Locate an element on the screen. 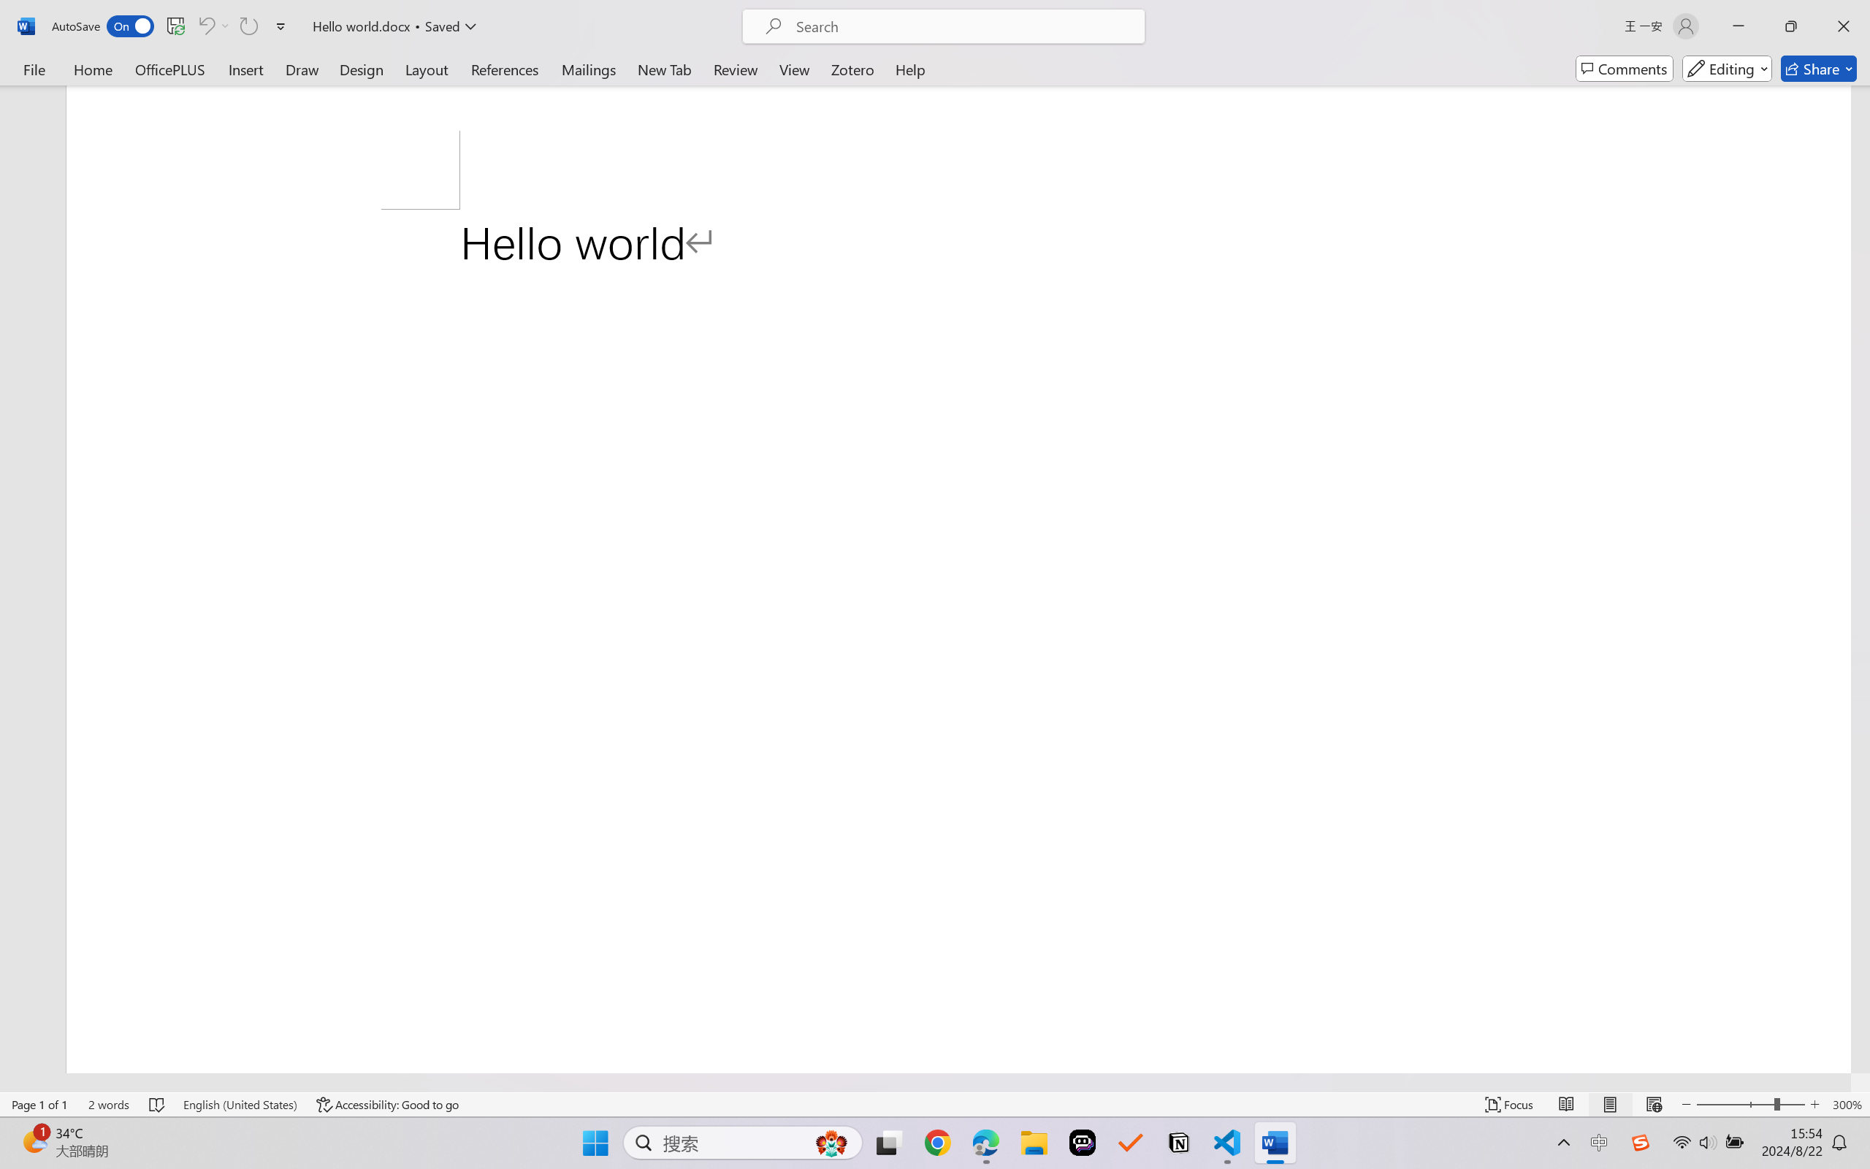 This screenshot has width=1870, height=1169. Microsoft search is located at coordinates (963, 26).